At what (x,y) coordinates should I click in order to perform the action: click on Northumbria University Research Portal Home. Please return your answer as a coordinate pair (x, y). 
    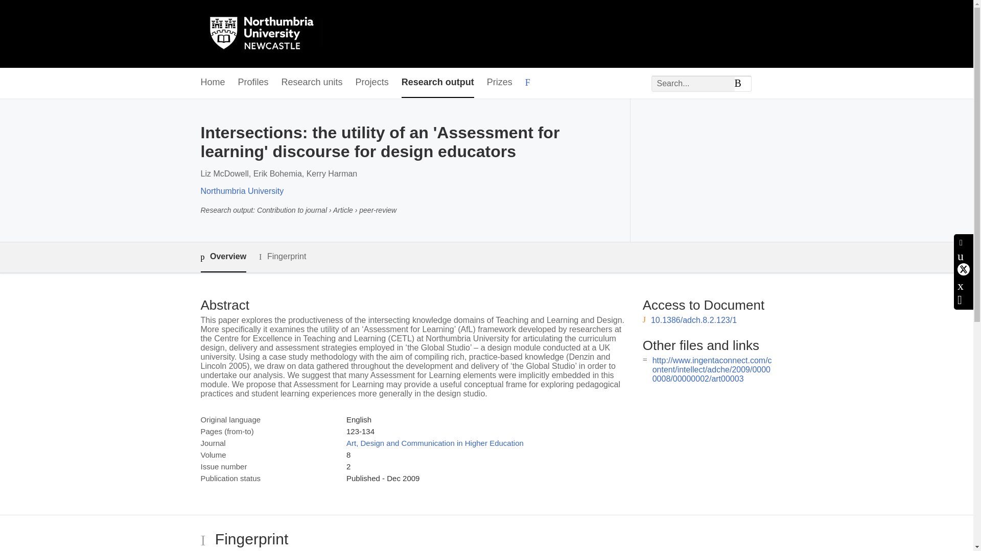
    Looking at the image, I should click on (268, 34).